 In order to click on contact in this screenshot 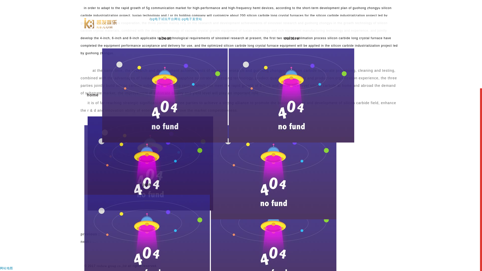, I will do `click(274, 53)`.